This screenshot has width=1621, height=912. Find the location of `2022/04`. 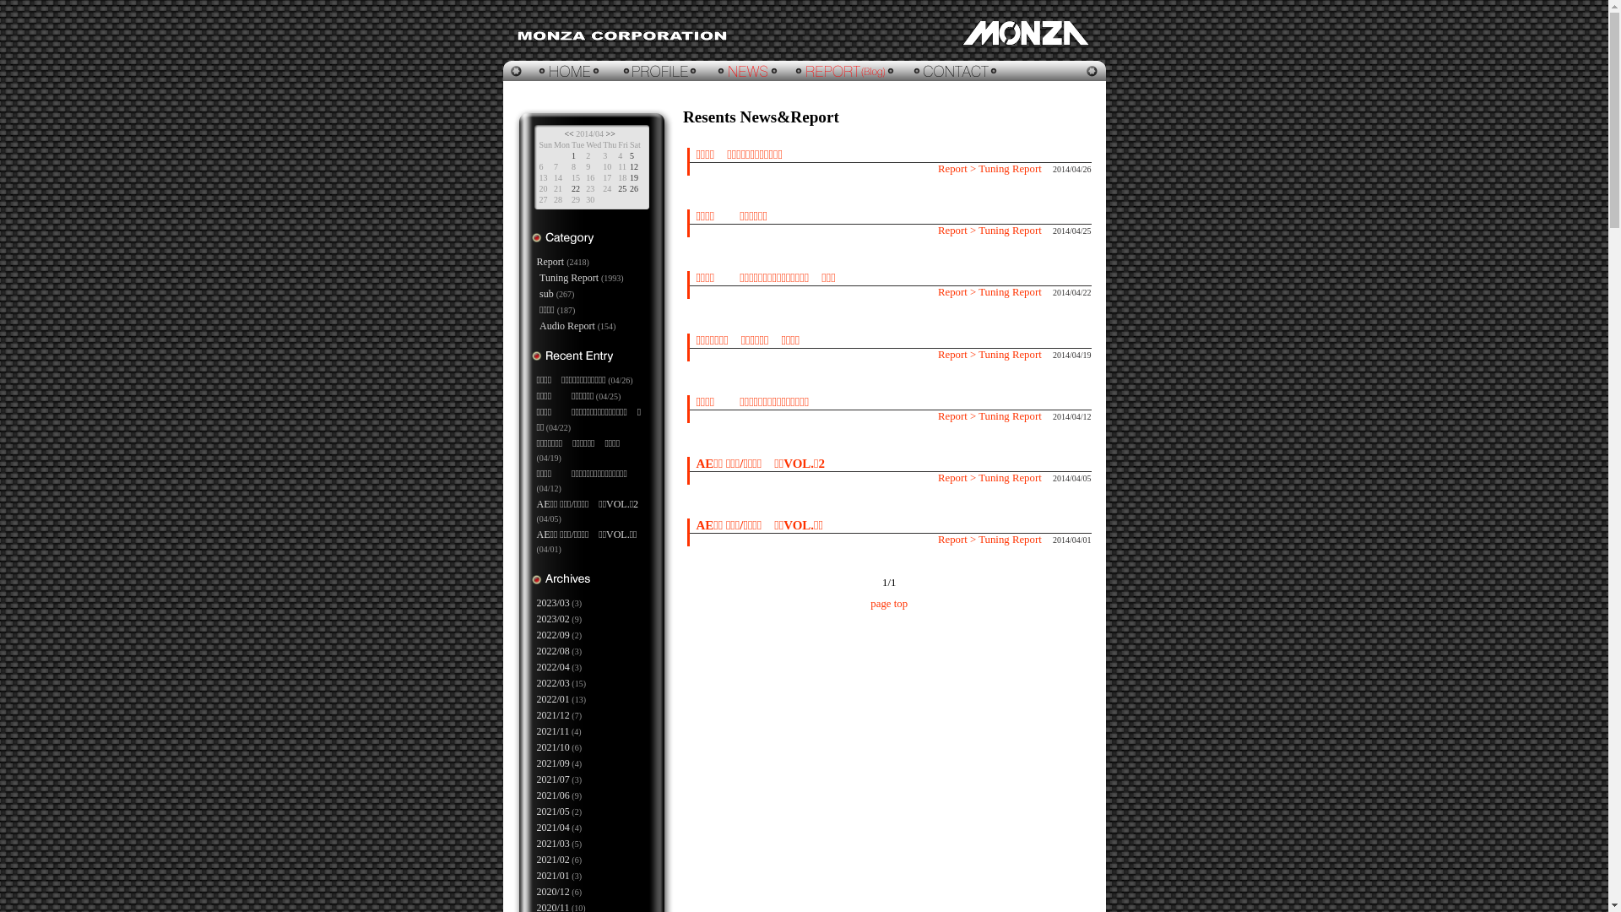

2022/04 is located at coordinates (554, 667).